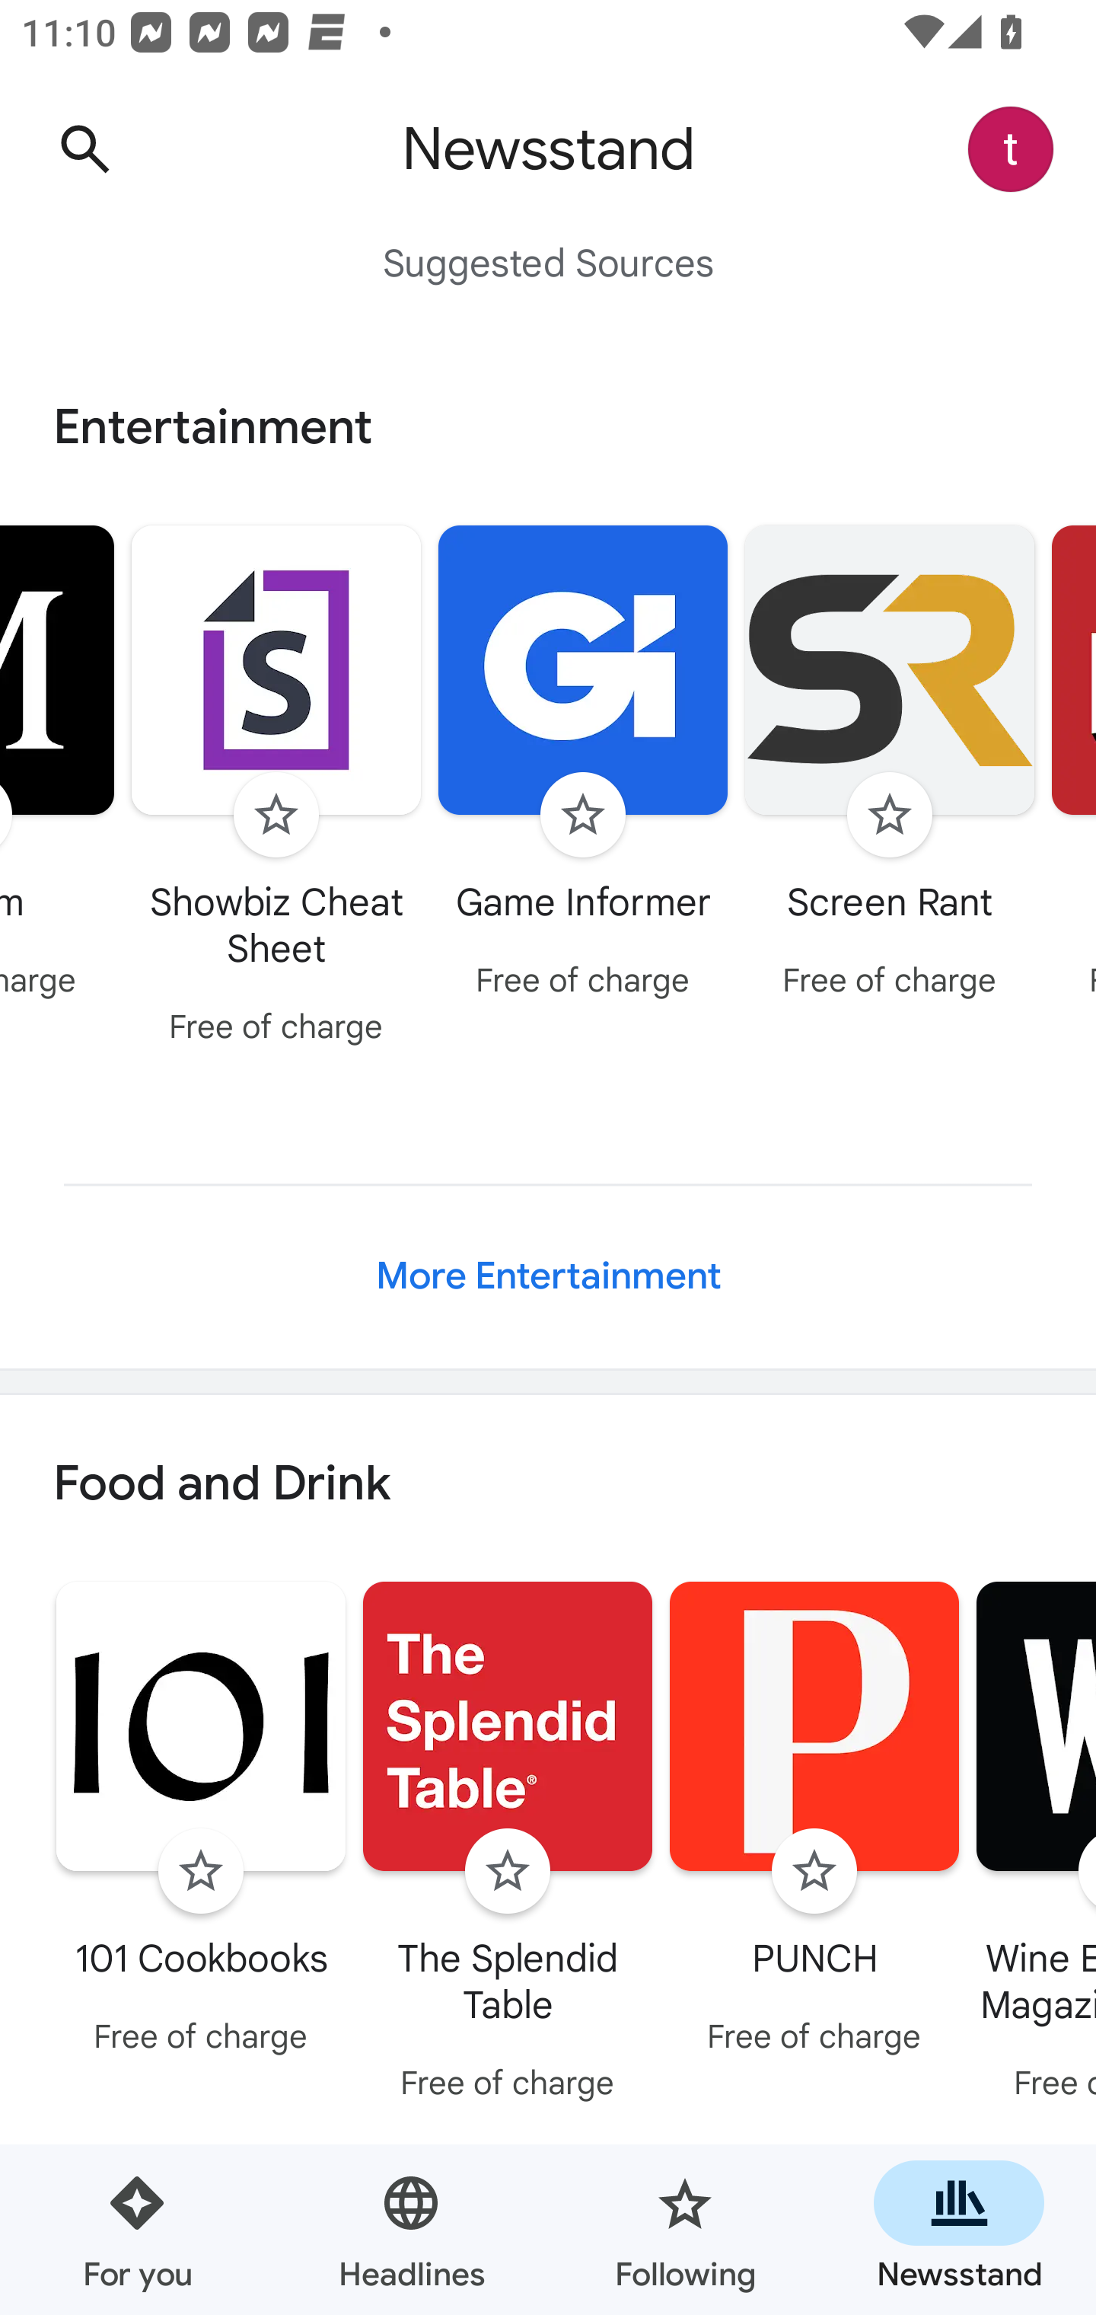 The image size is (1096, 2315). Describe the element at coordinates (959, 2230) in the screenshot. I see `Newsstand` at that location.